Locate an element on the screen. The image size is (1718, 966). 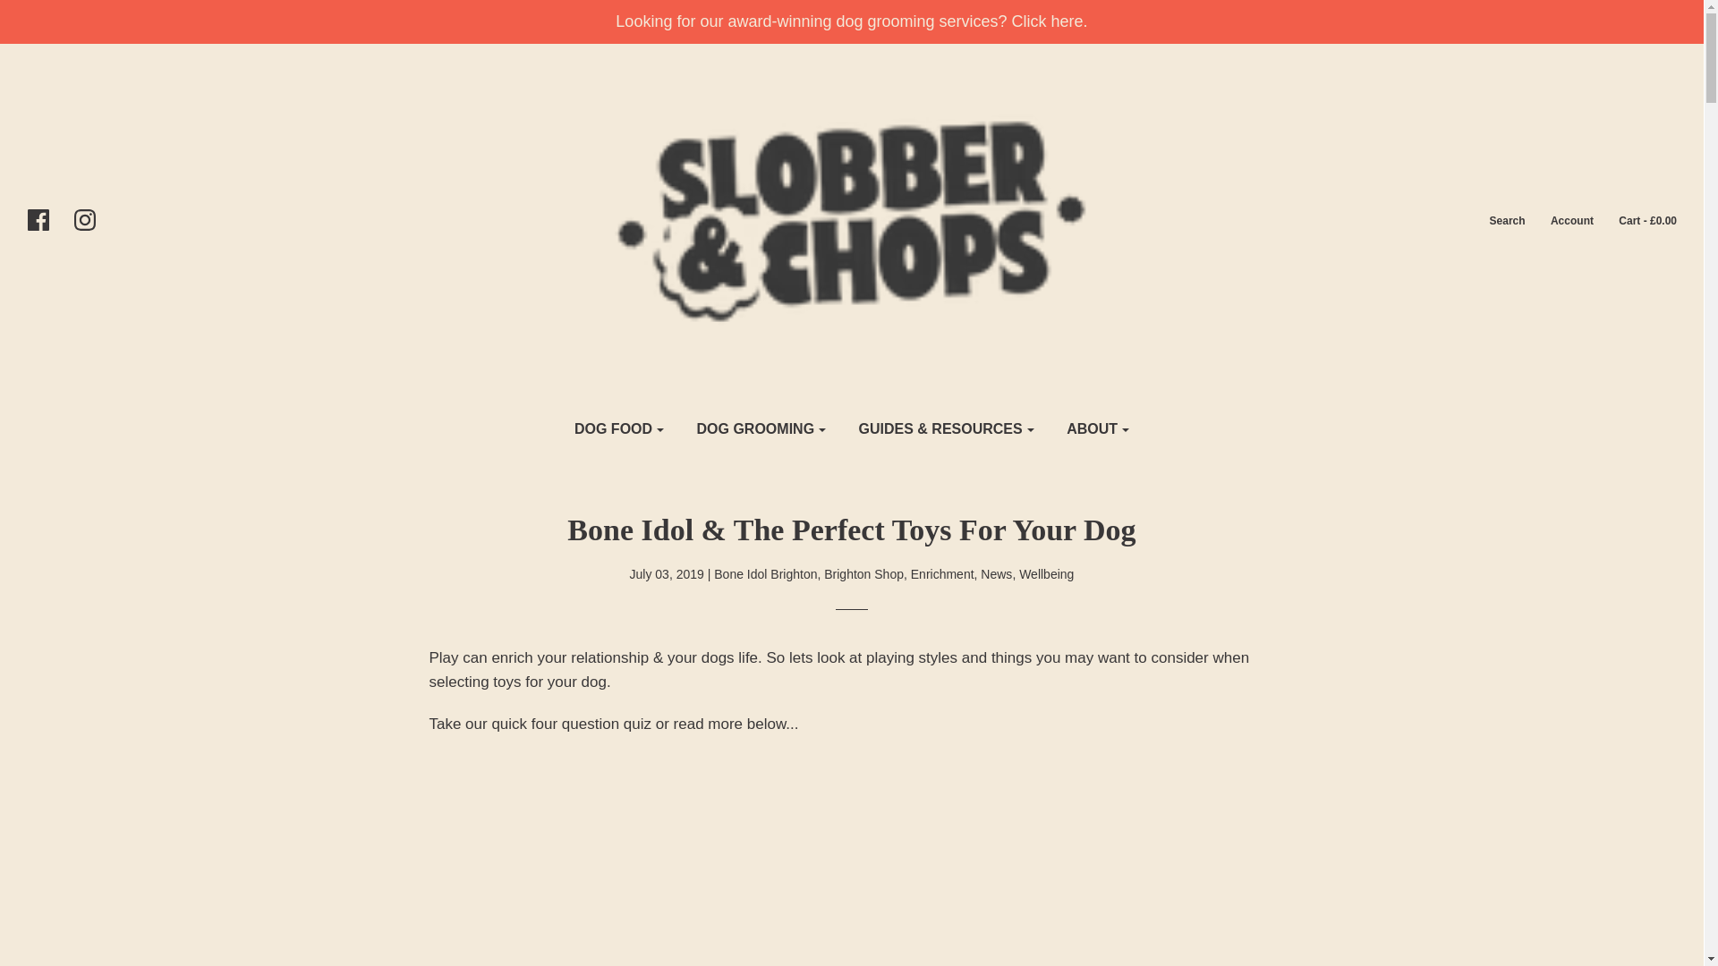
Instagram icon is located at coordinates (84, 220).